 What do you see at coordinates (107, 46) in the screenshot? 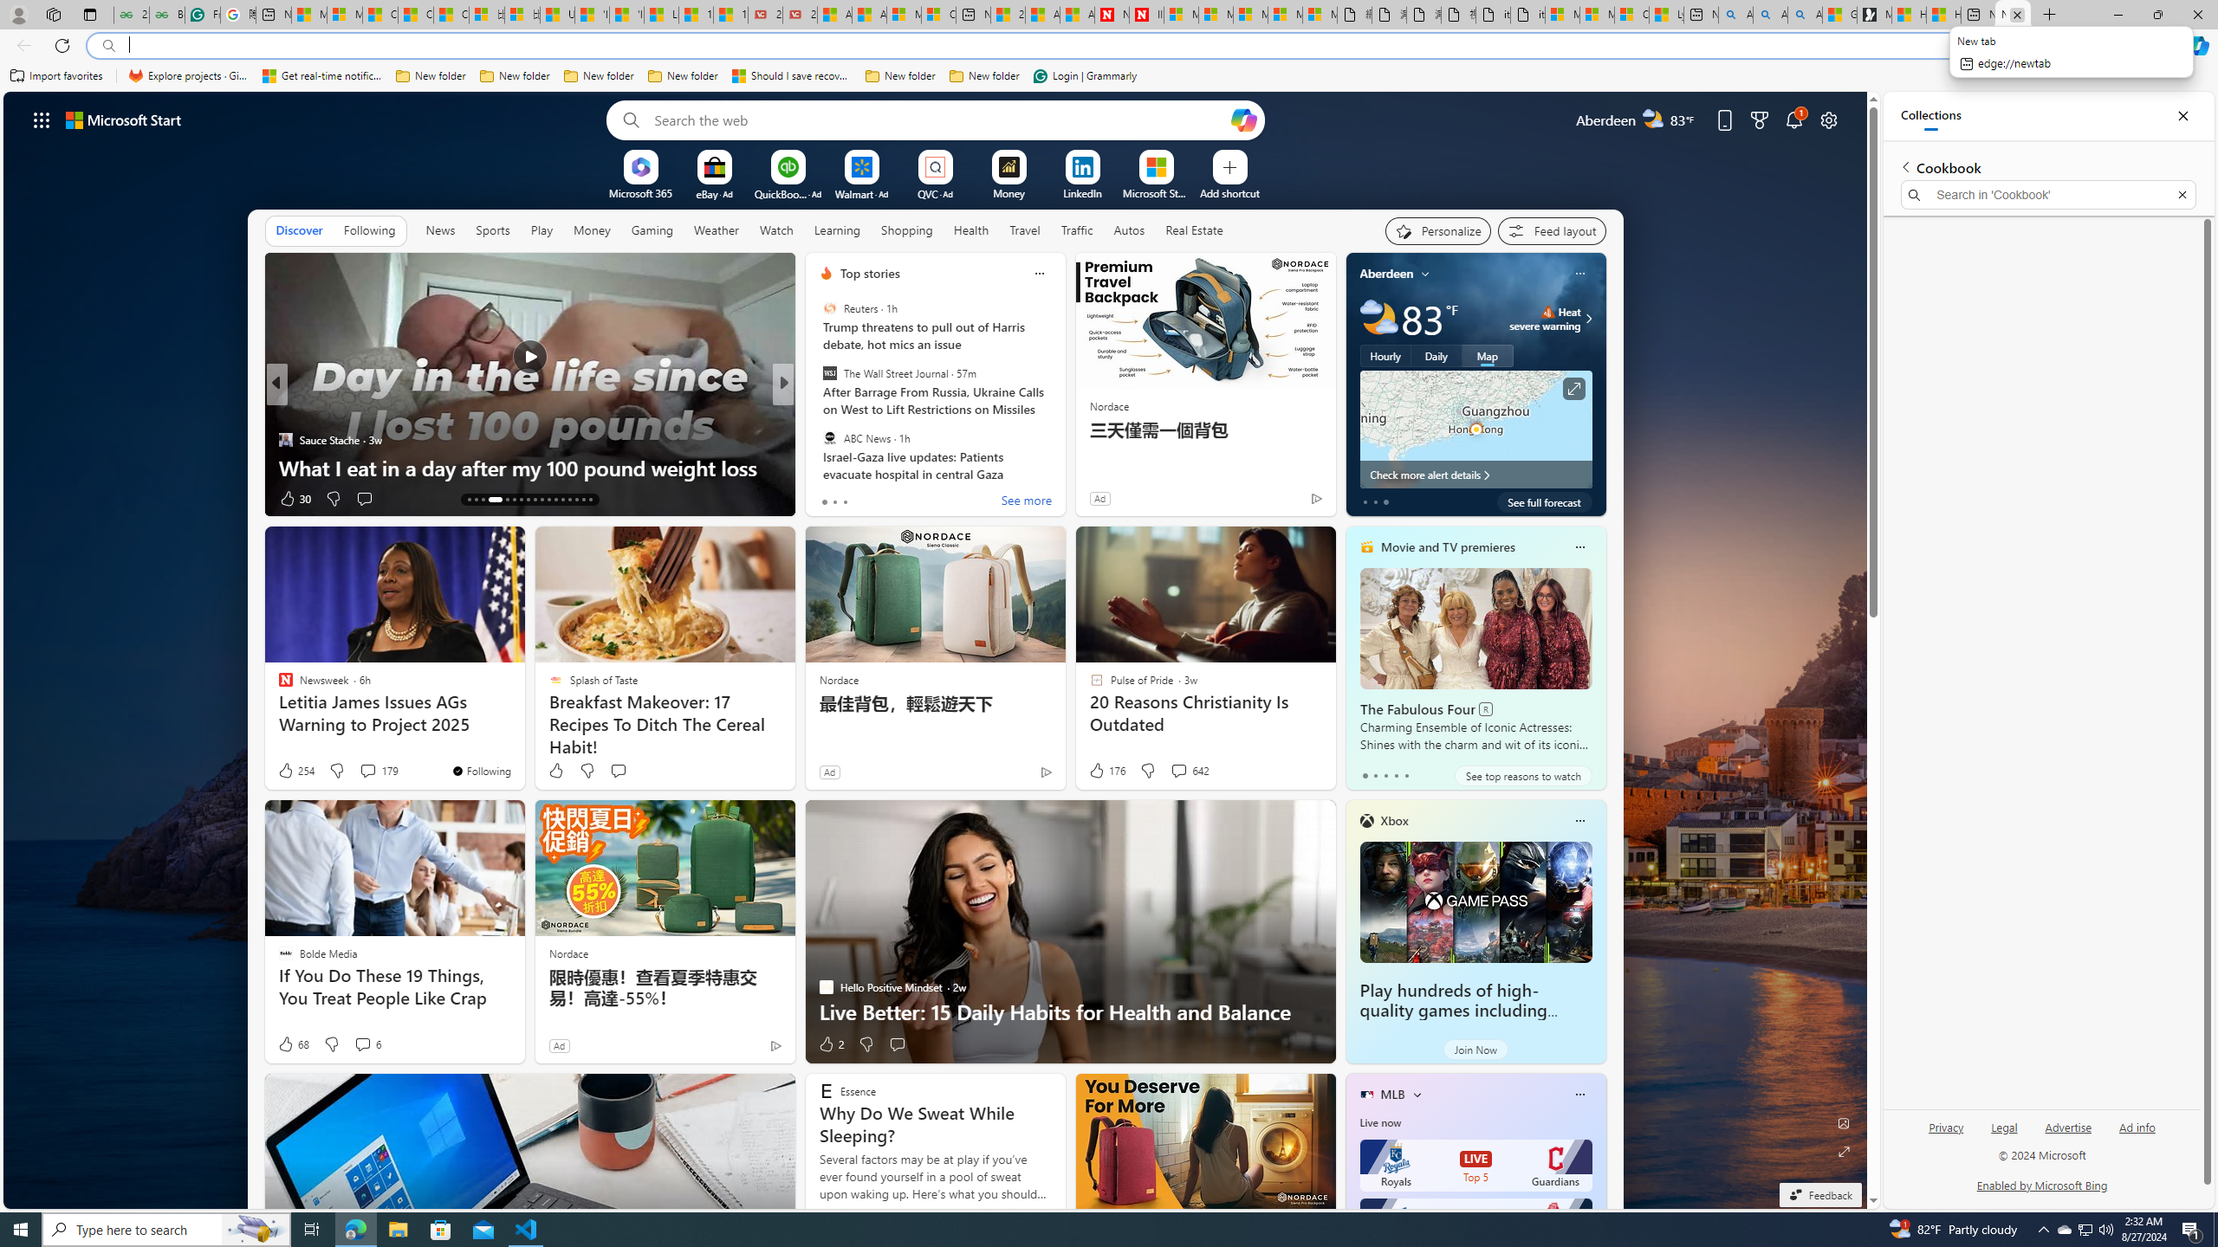
I see `Search icon` at bounding box center [107, 46].